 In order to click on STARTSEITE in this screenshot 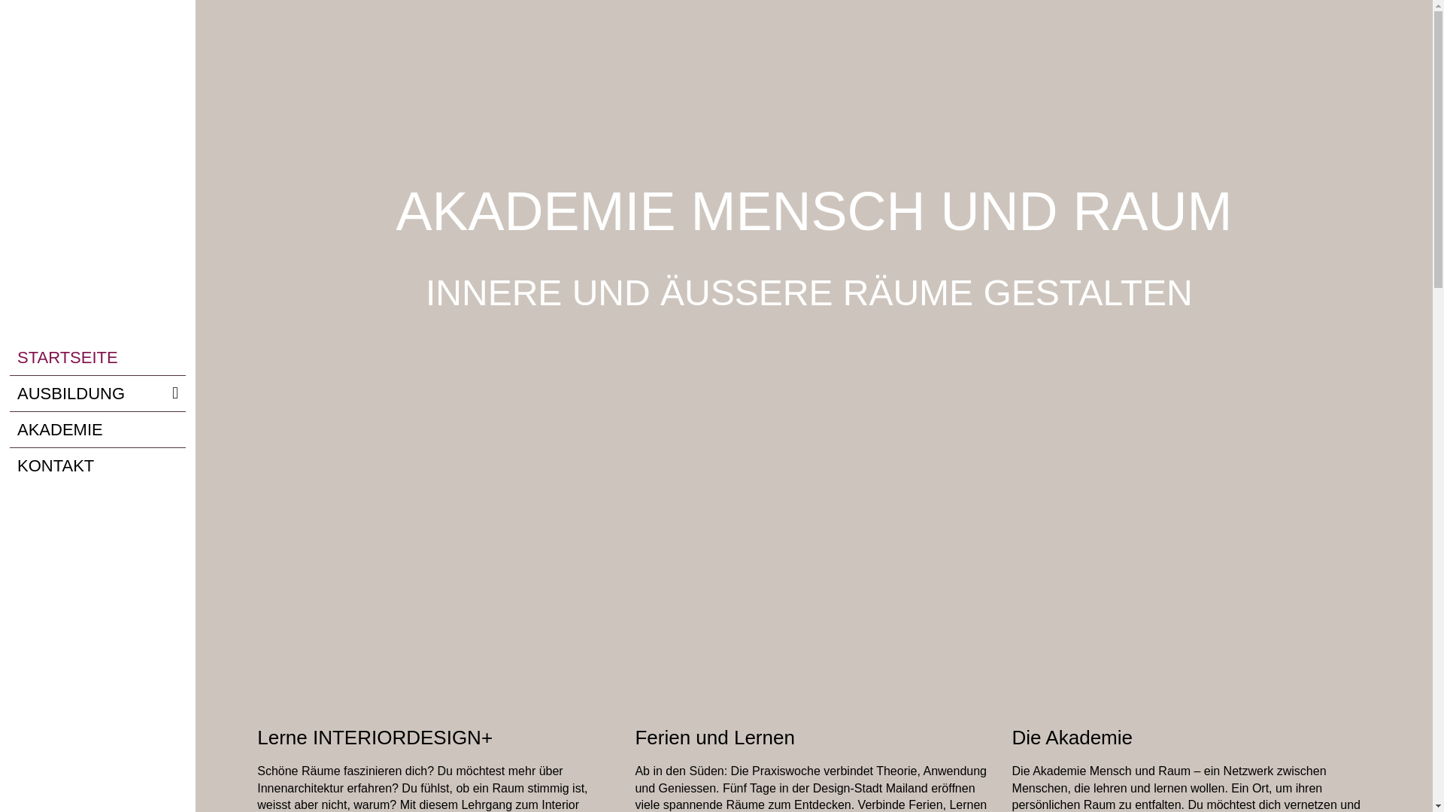, I will do `click(98, 358)`.